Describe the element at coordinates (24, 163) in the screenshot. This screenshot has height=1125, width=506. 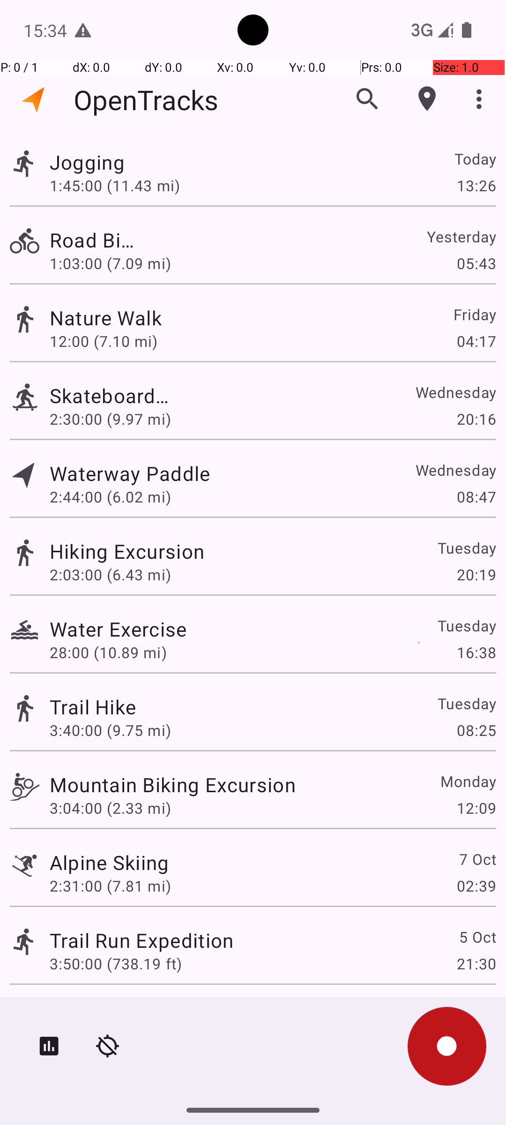
I see `Track` at that location.